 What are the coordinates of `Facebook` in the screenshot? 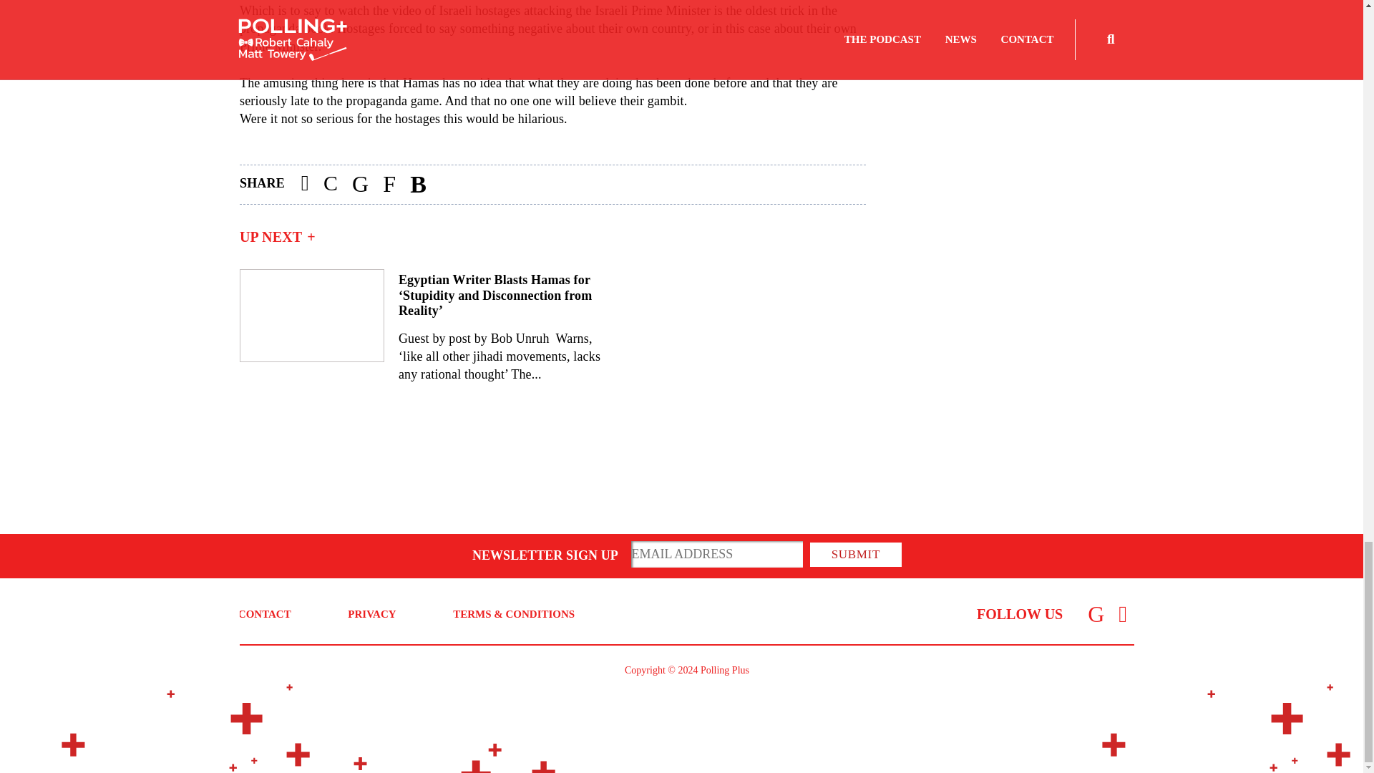 It's located at (1123, 614).